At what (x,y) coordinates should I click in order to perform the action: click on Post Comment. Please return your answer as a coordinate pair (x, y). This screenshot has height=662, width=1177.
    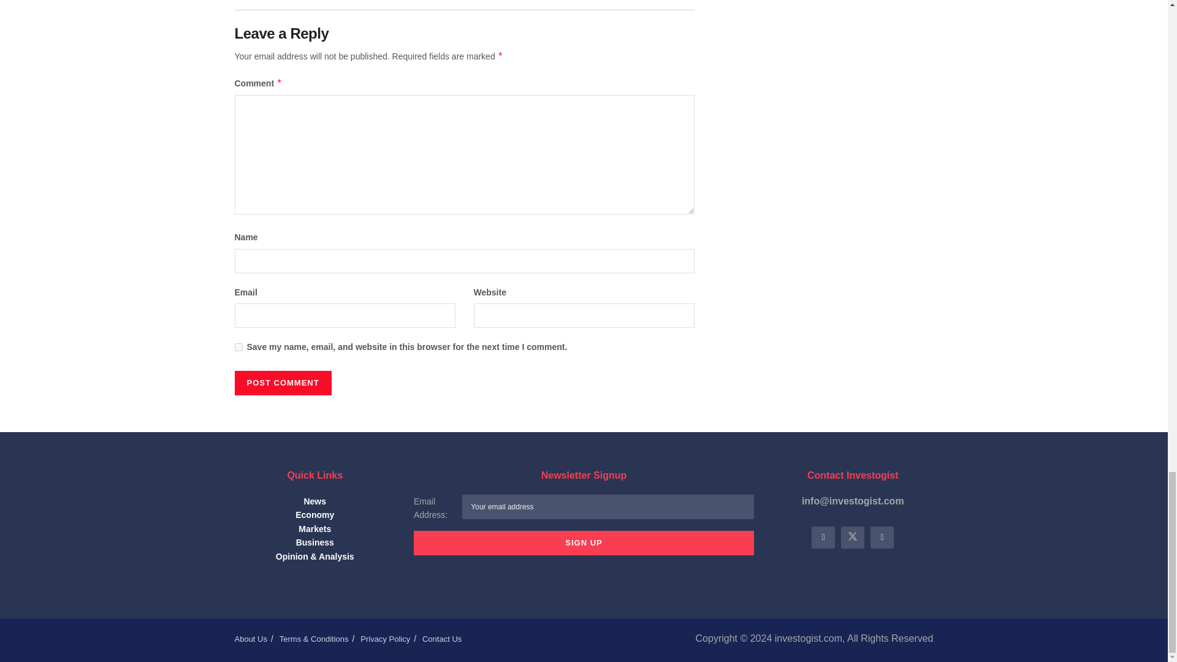
    Looking at the image, I should click on (282, 382).